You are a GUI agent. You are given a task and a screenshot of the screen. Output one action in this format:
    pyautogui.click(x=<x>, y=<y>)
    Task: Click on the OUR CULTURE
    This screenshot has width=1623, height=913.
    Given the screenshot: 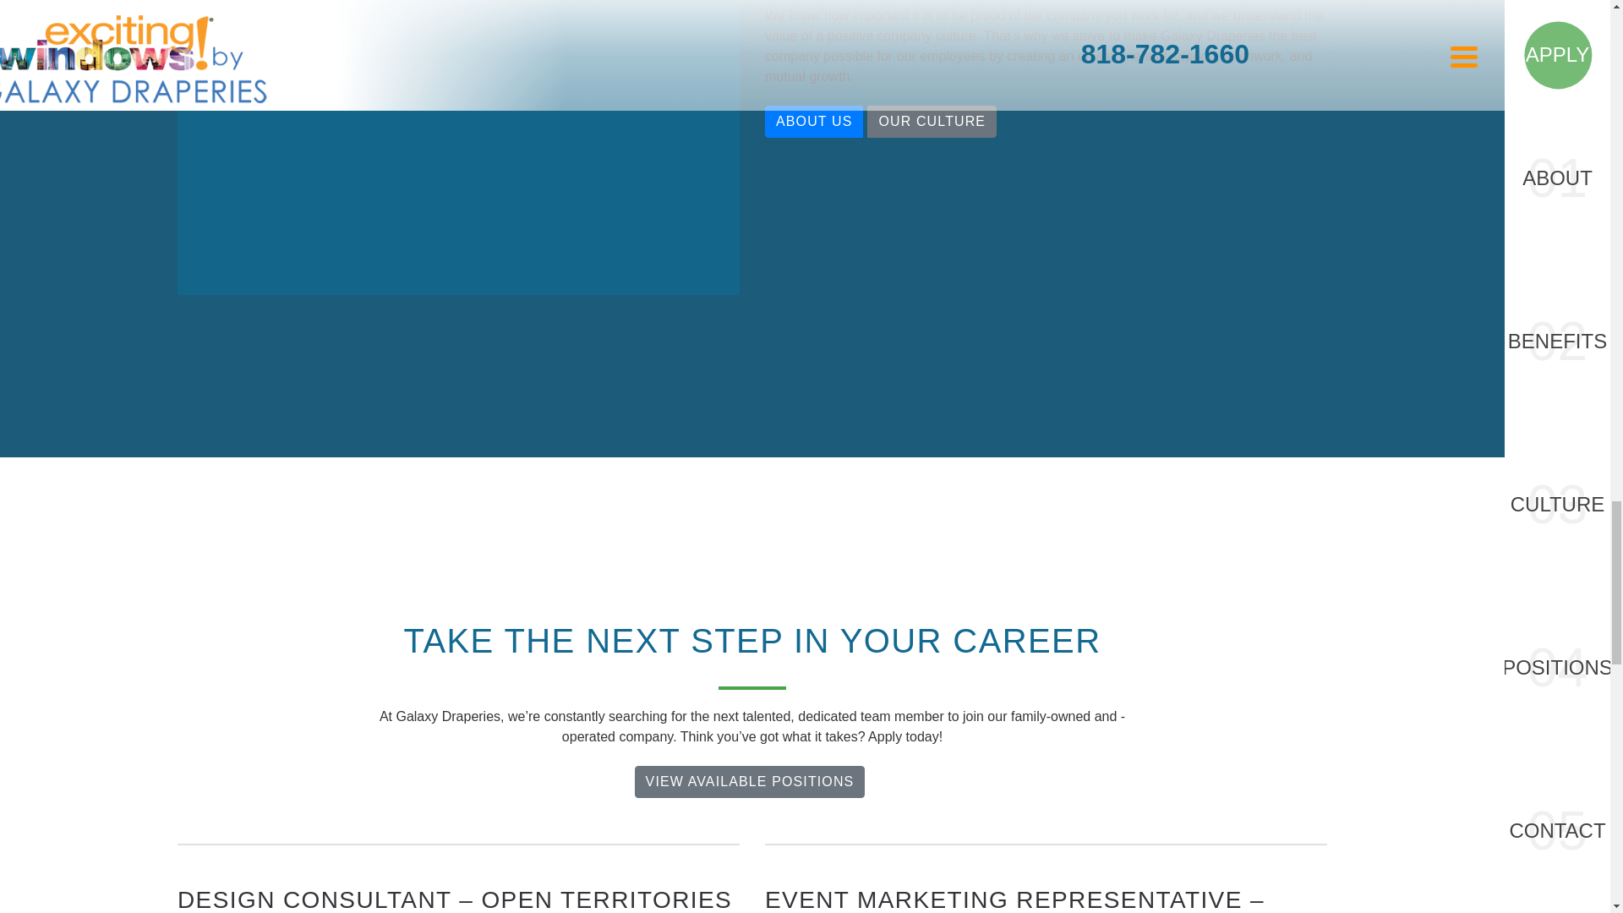 What is the action you would take?
    pyautogui.click(x=932, y=122)
    